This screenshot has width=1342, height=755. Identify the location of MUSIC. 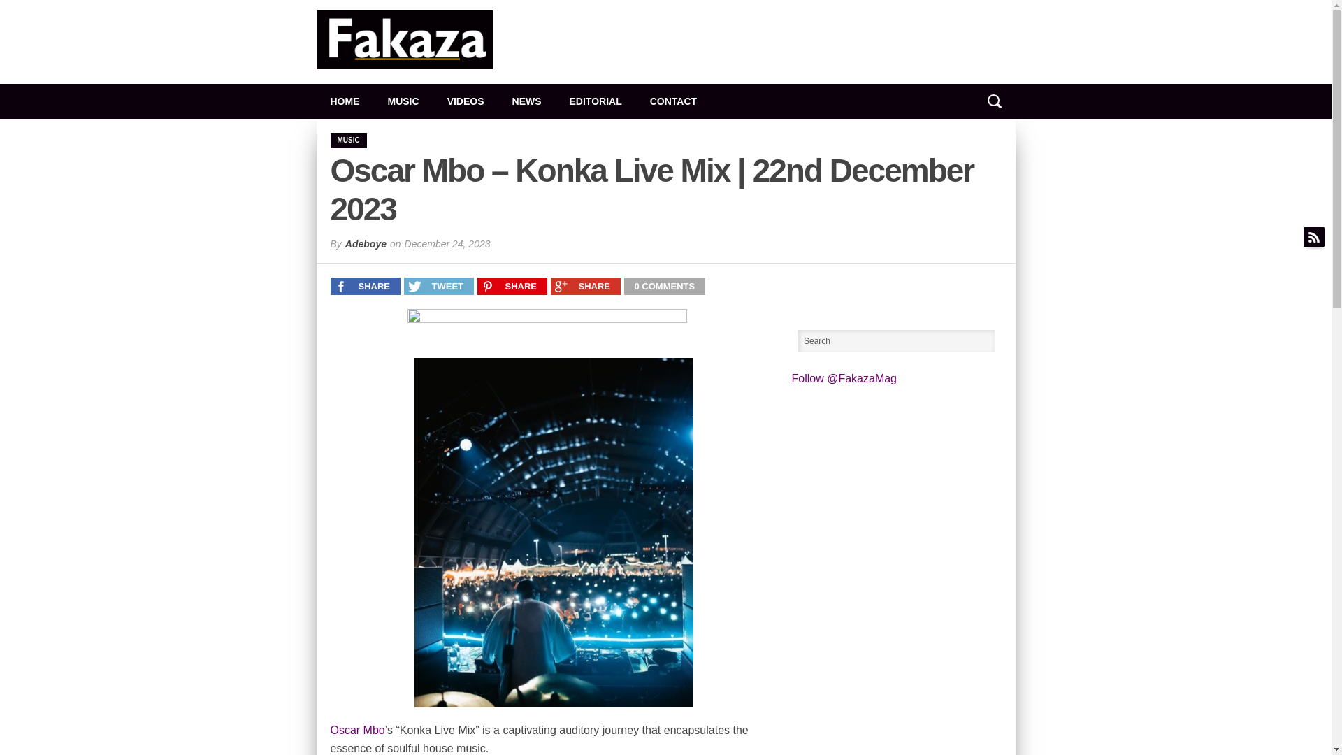
(403, 101).